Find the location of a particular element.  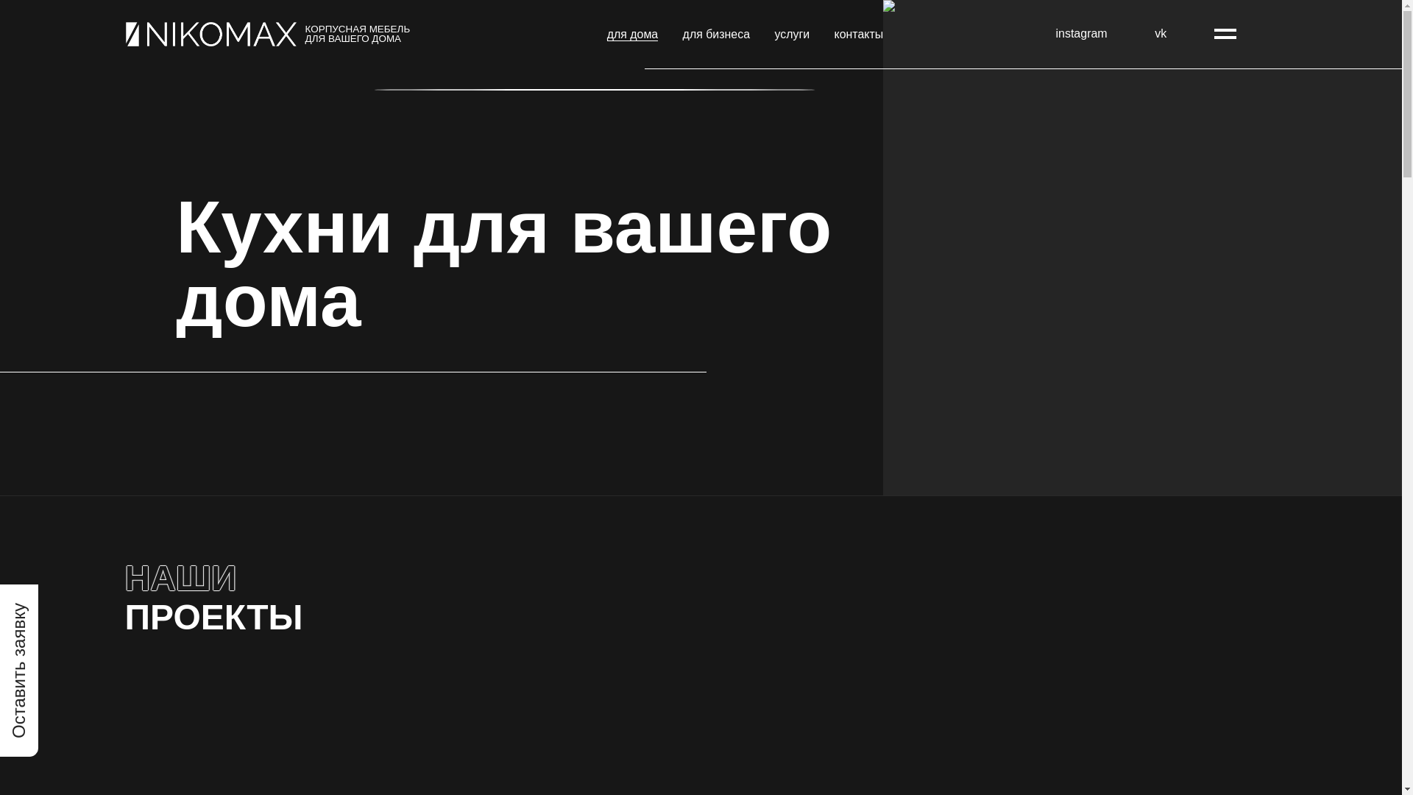

vk is located at coordinates (1161, 34).